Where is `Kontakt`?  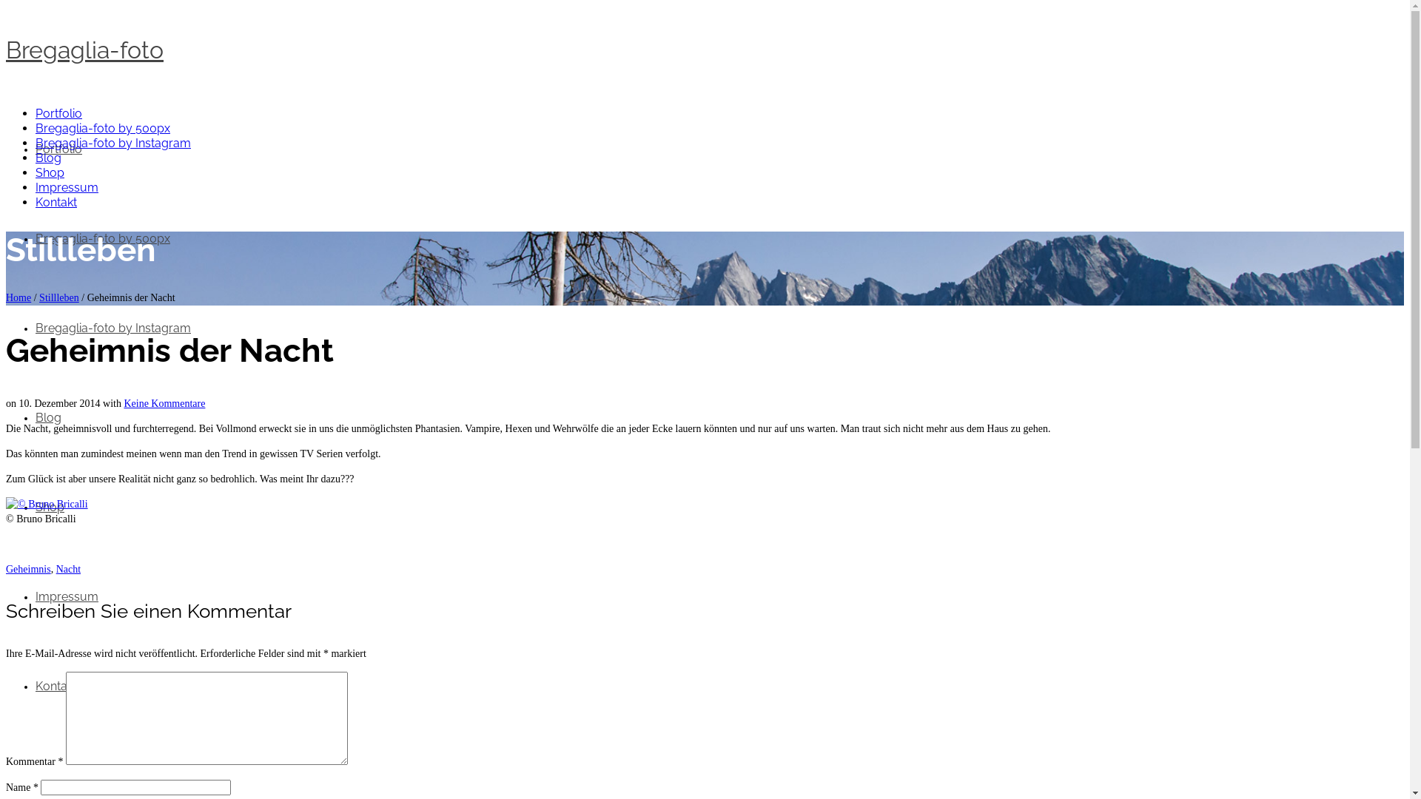 Kontakt is located at coordinates (56, 687).